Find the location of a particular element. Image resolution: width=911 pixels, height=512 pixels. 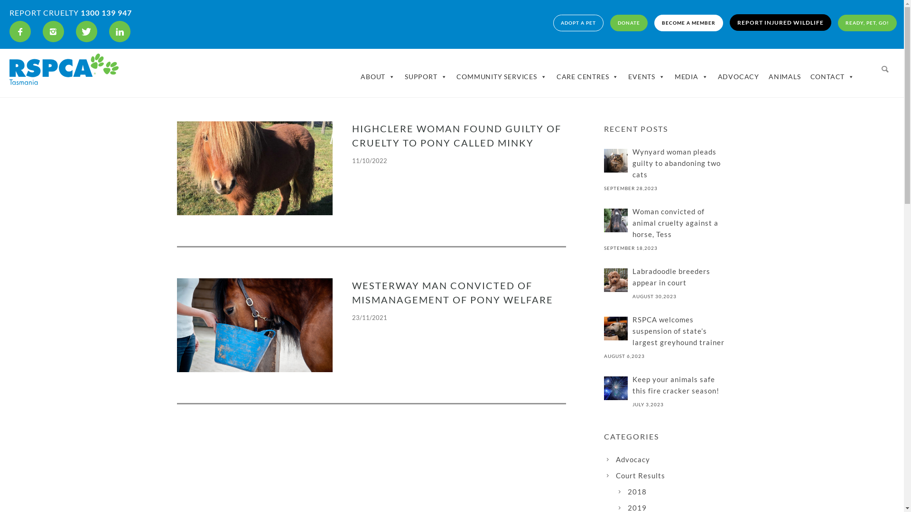

READY, PET, GO! is located at coordinates (867, 23).